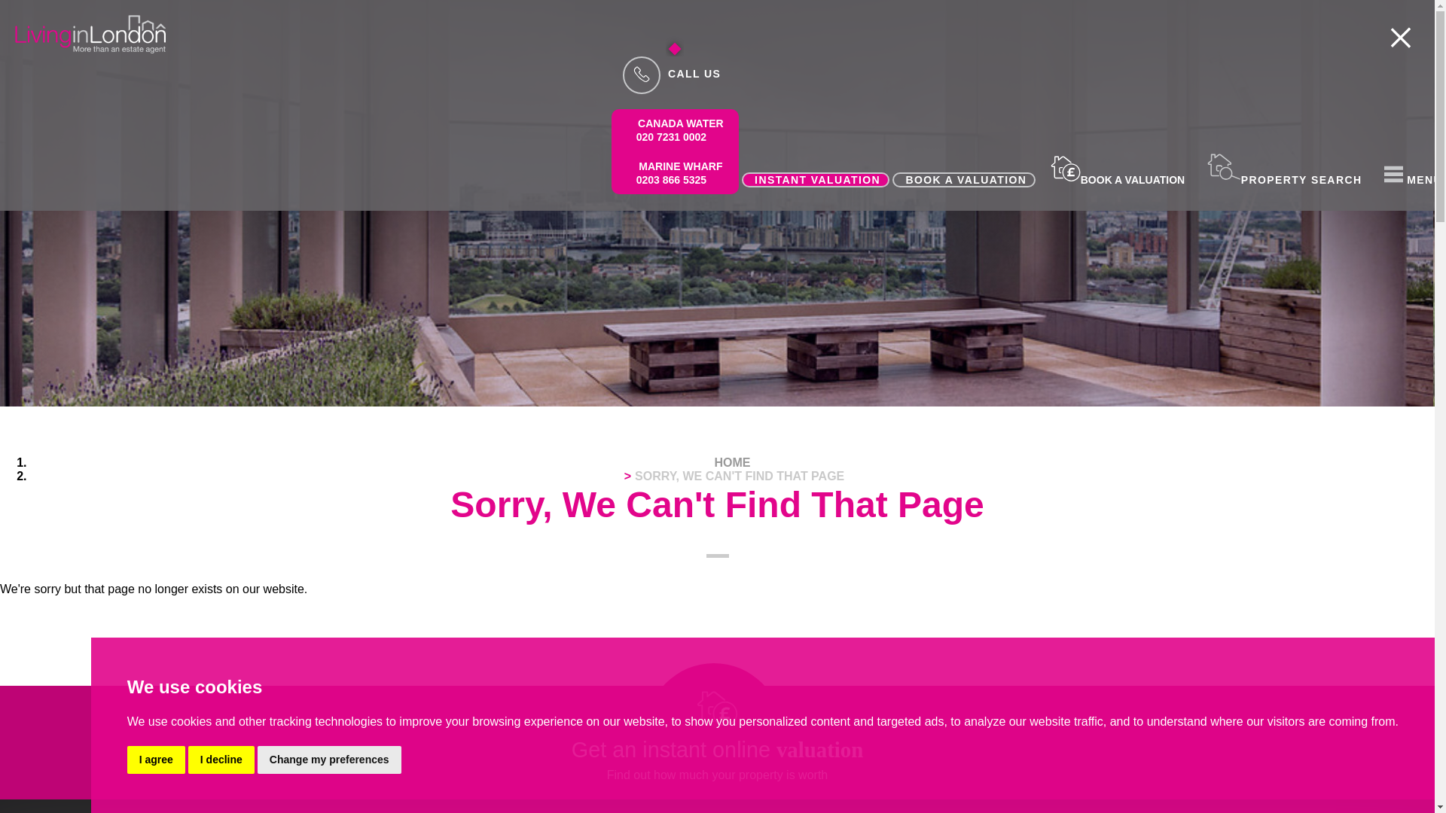  What do you see at coordinates (963, 179) in the screenshot?
I see `INSTANT VALUATION` at bounding box center [963, 179].